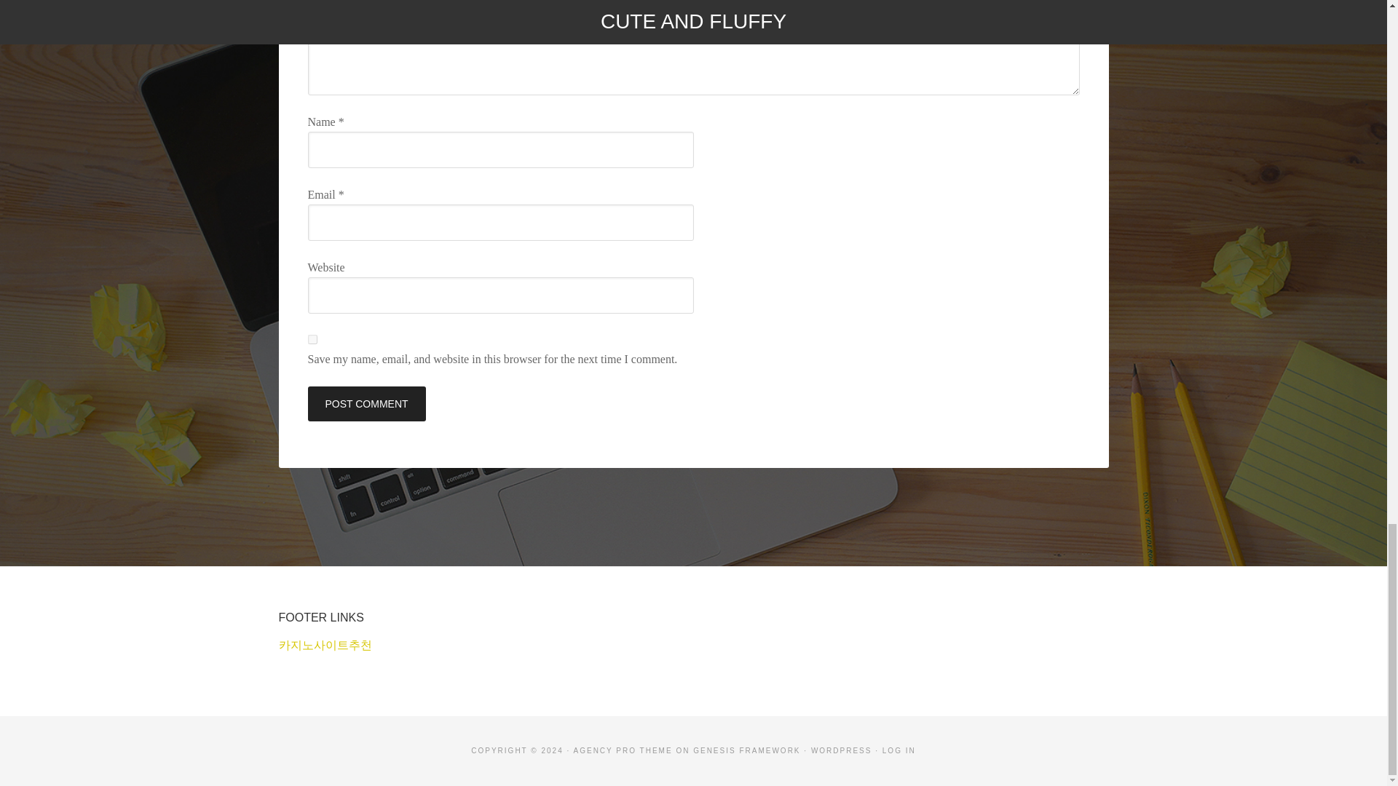 This screenshot has width=1398, height=786. What do you see at coordinates (366, 403) in the screenshot?
I see `Post Comment` at bounding box center [366, 403].